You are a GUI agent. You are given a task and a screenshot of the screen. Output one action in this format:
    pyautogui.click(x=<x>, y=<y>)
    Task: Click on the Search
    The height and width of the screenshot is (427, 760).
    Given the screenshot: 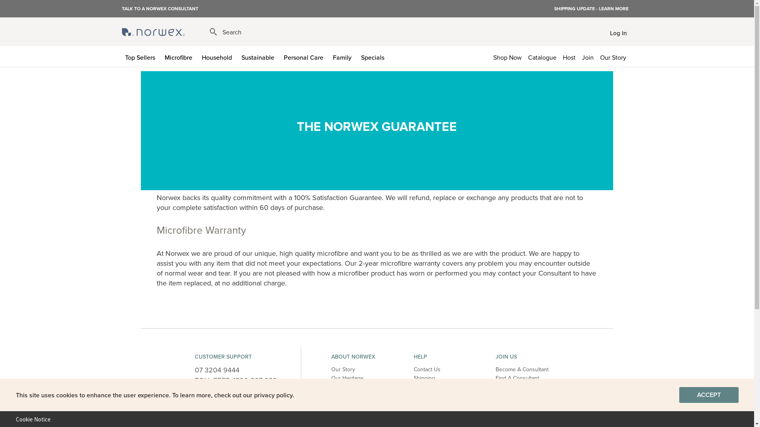 What is the action you would take?
    pyautogui.click(x=226, y=32)
    